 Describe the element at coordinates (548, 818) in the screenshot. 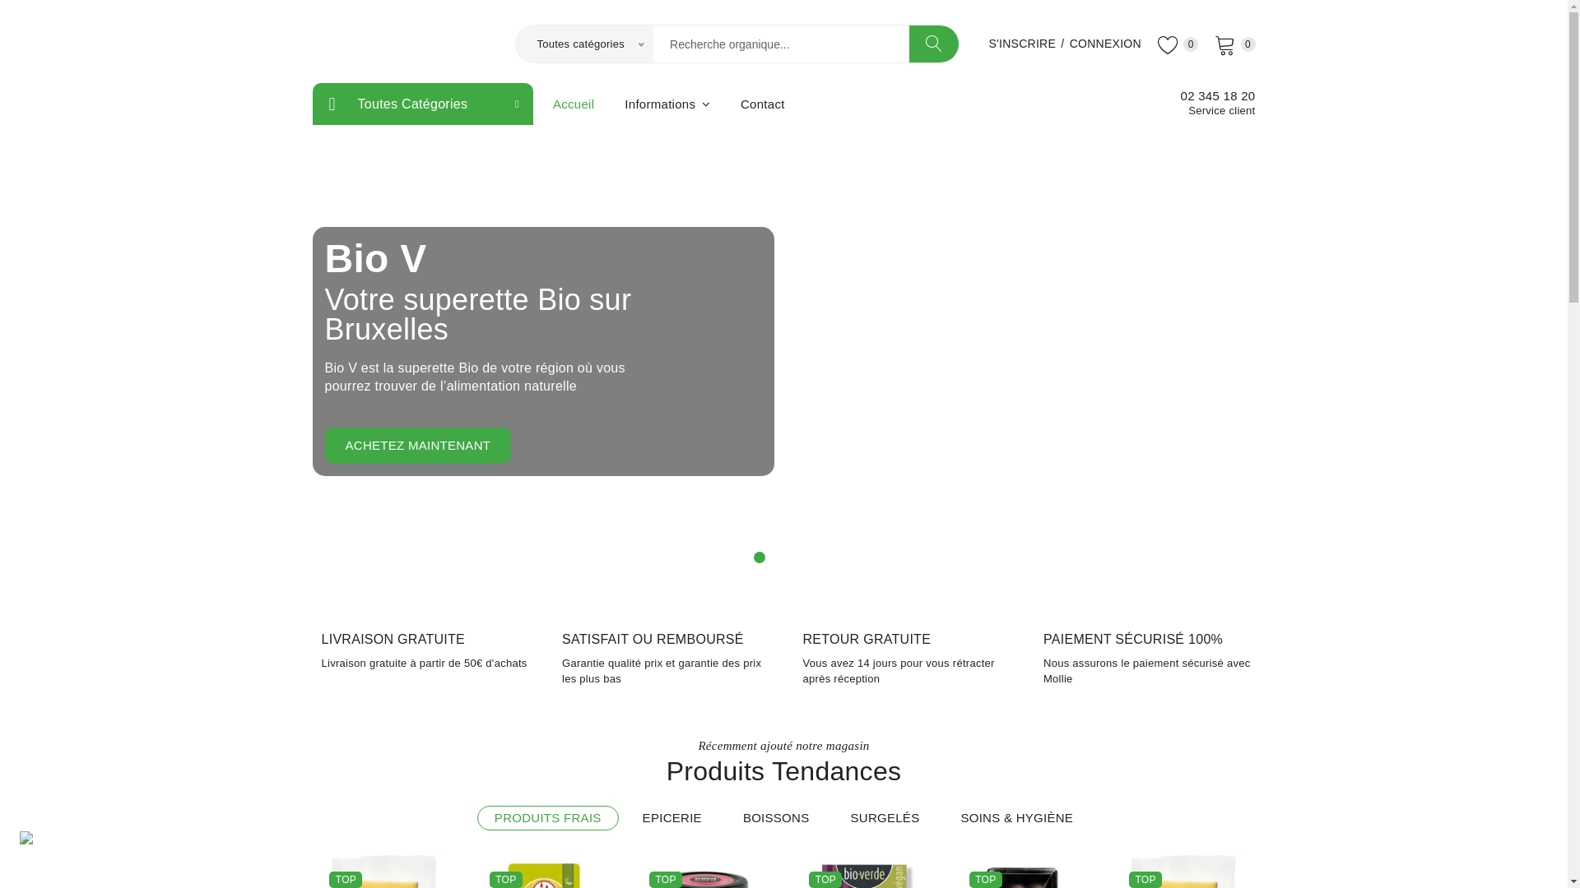

I see `PRODUITS FRAIS` at that location.